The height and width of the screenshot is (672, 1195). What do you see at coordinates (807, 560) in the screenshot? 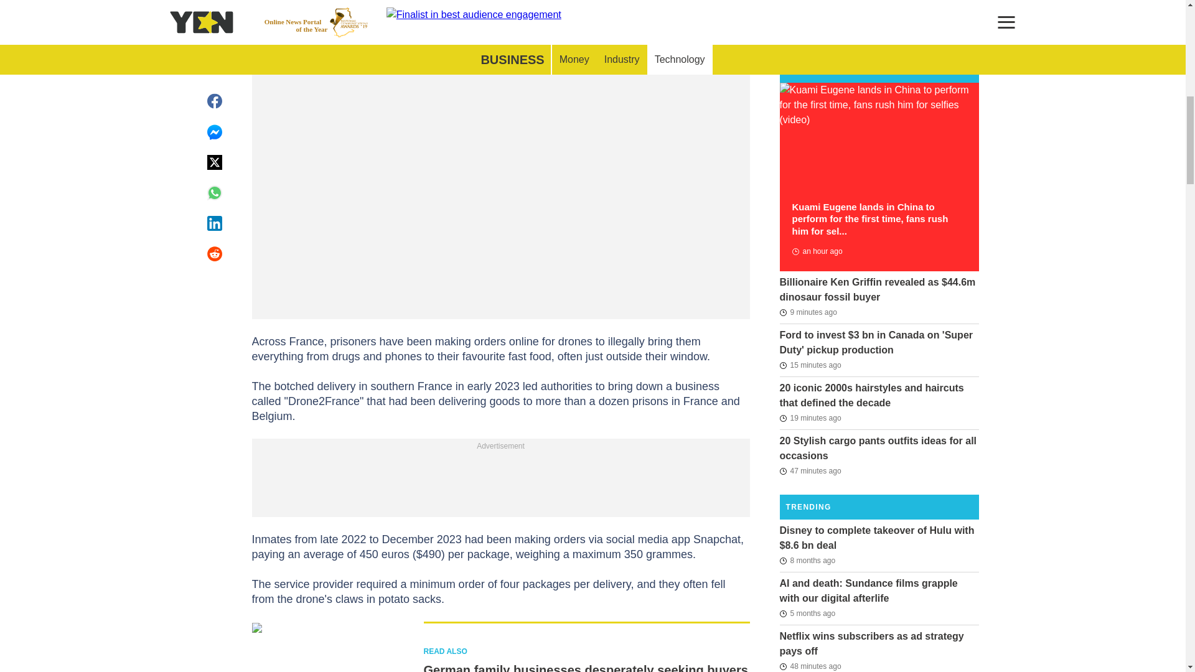
I see `2023-11-01T21:40:09Z` at bounding box center [807, 560].